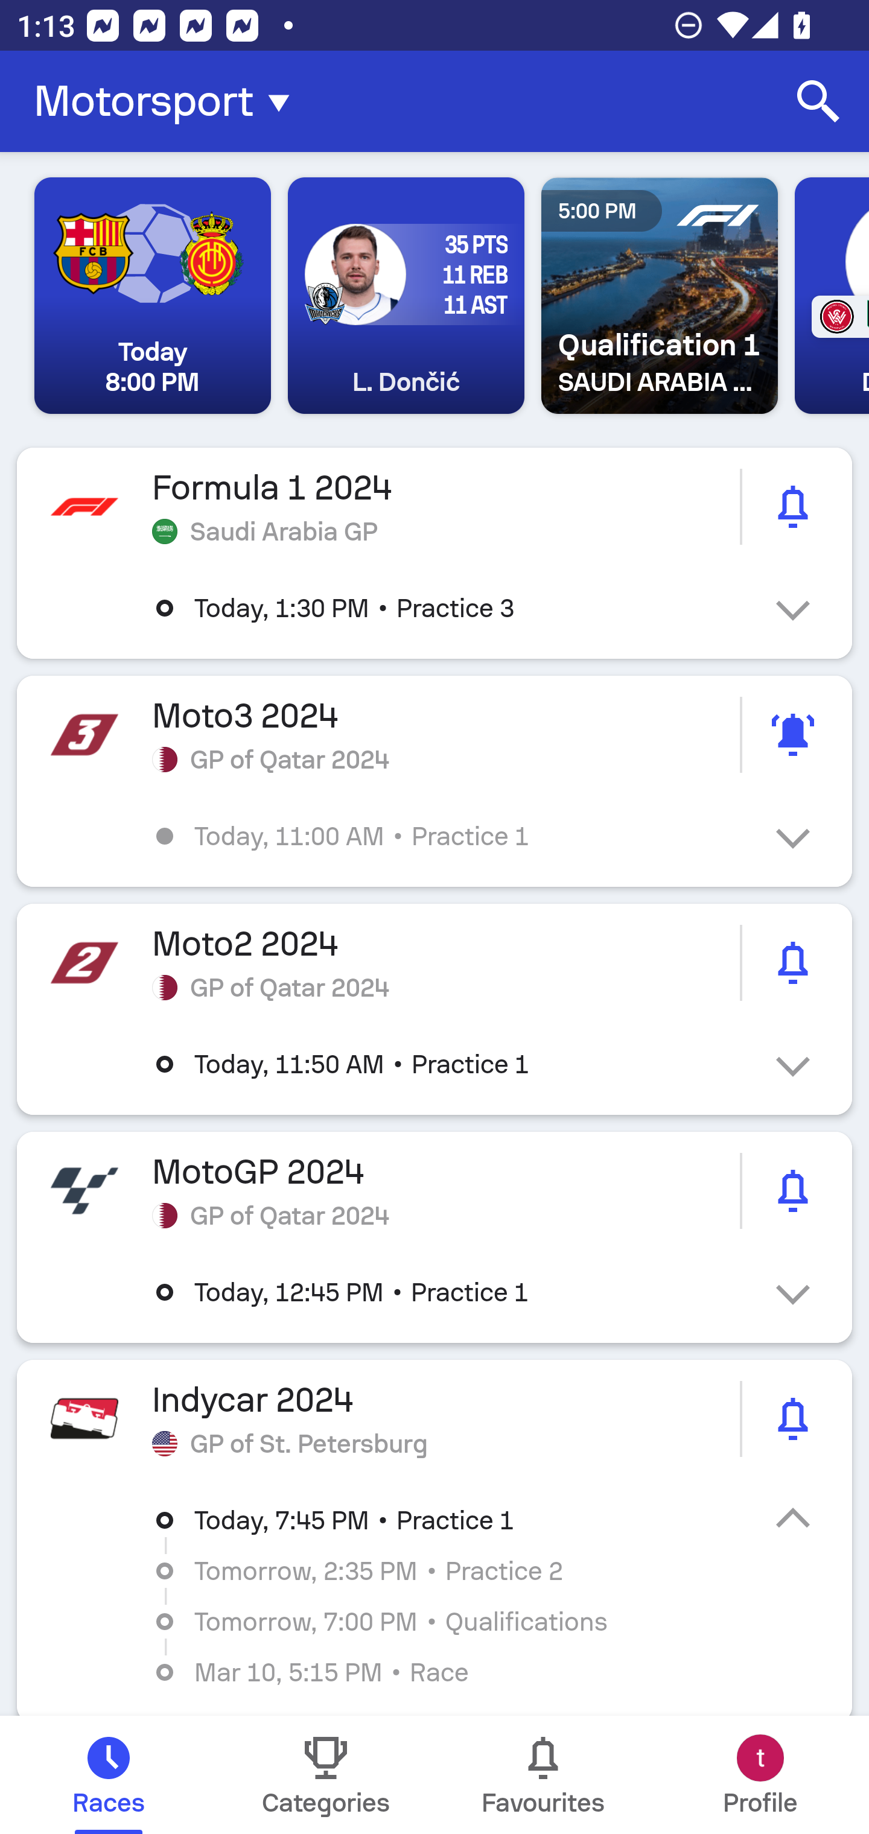 The image size is (869, 1834). What do you see at coordinates (406, 296) in the screenshot?
I see `35 PTS
11 REB
11 AST L. Dončić` at bounding box center [406, 296].